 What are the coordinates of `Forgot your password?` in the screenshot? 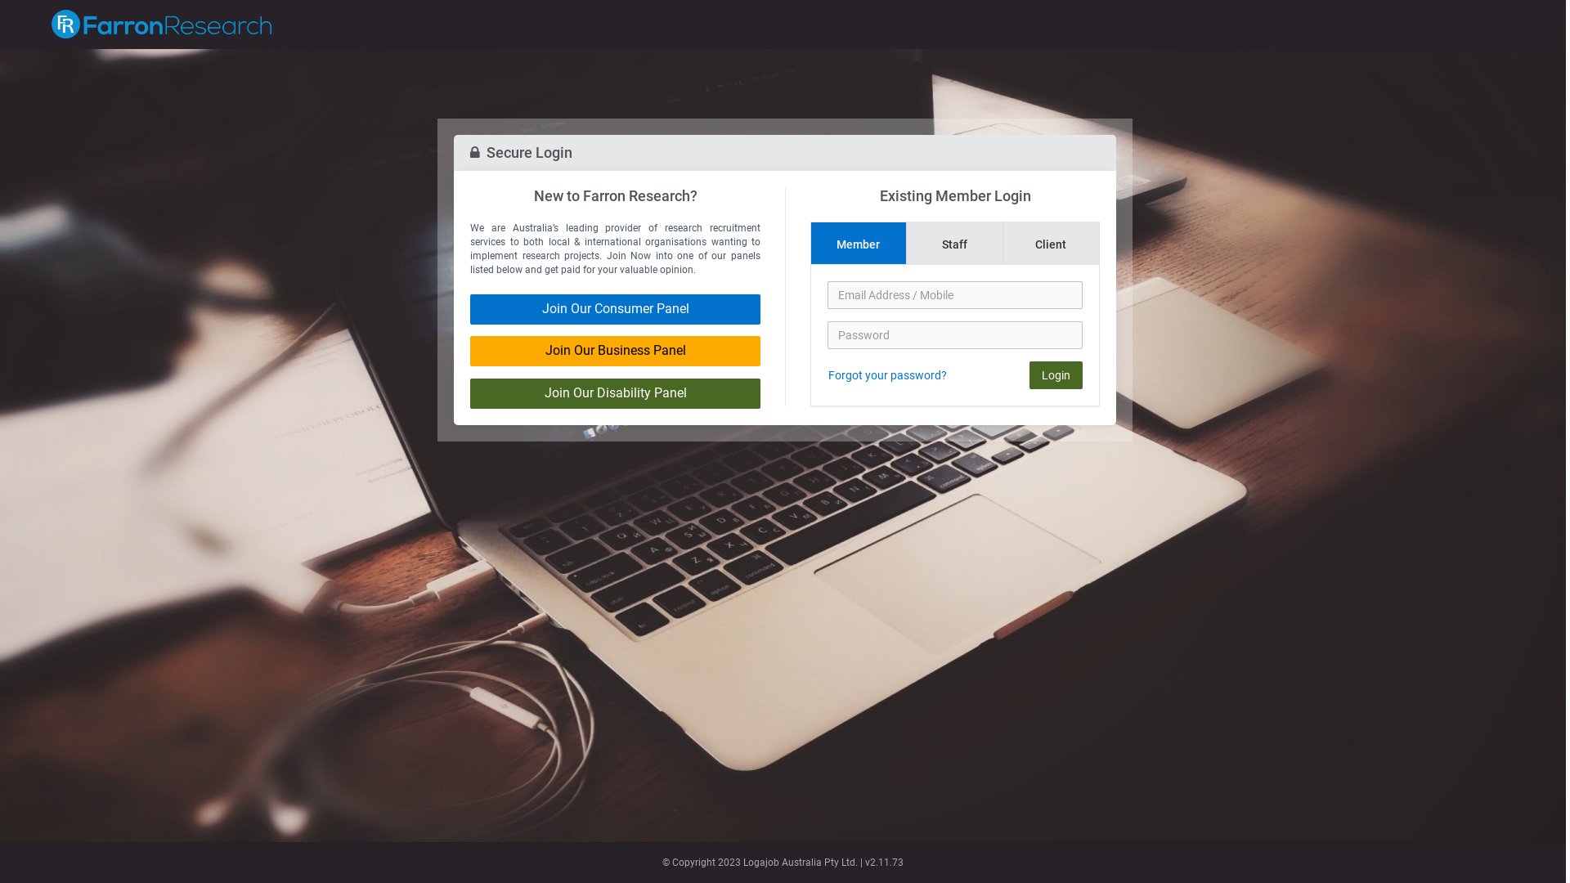 It's located at (888, 375).